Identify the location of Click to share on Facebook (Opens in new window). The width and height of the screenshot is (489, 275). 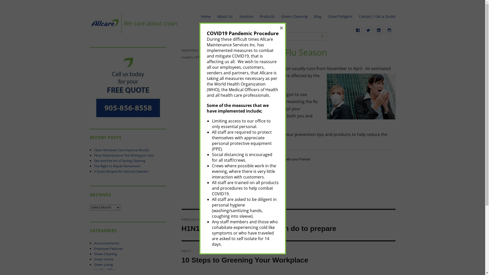
(257, 169).